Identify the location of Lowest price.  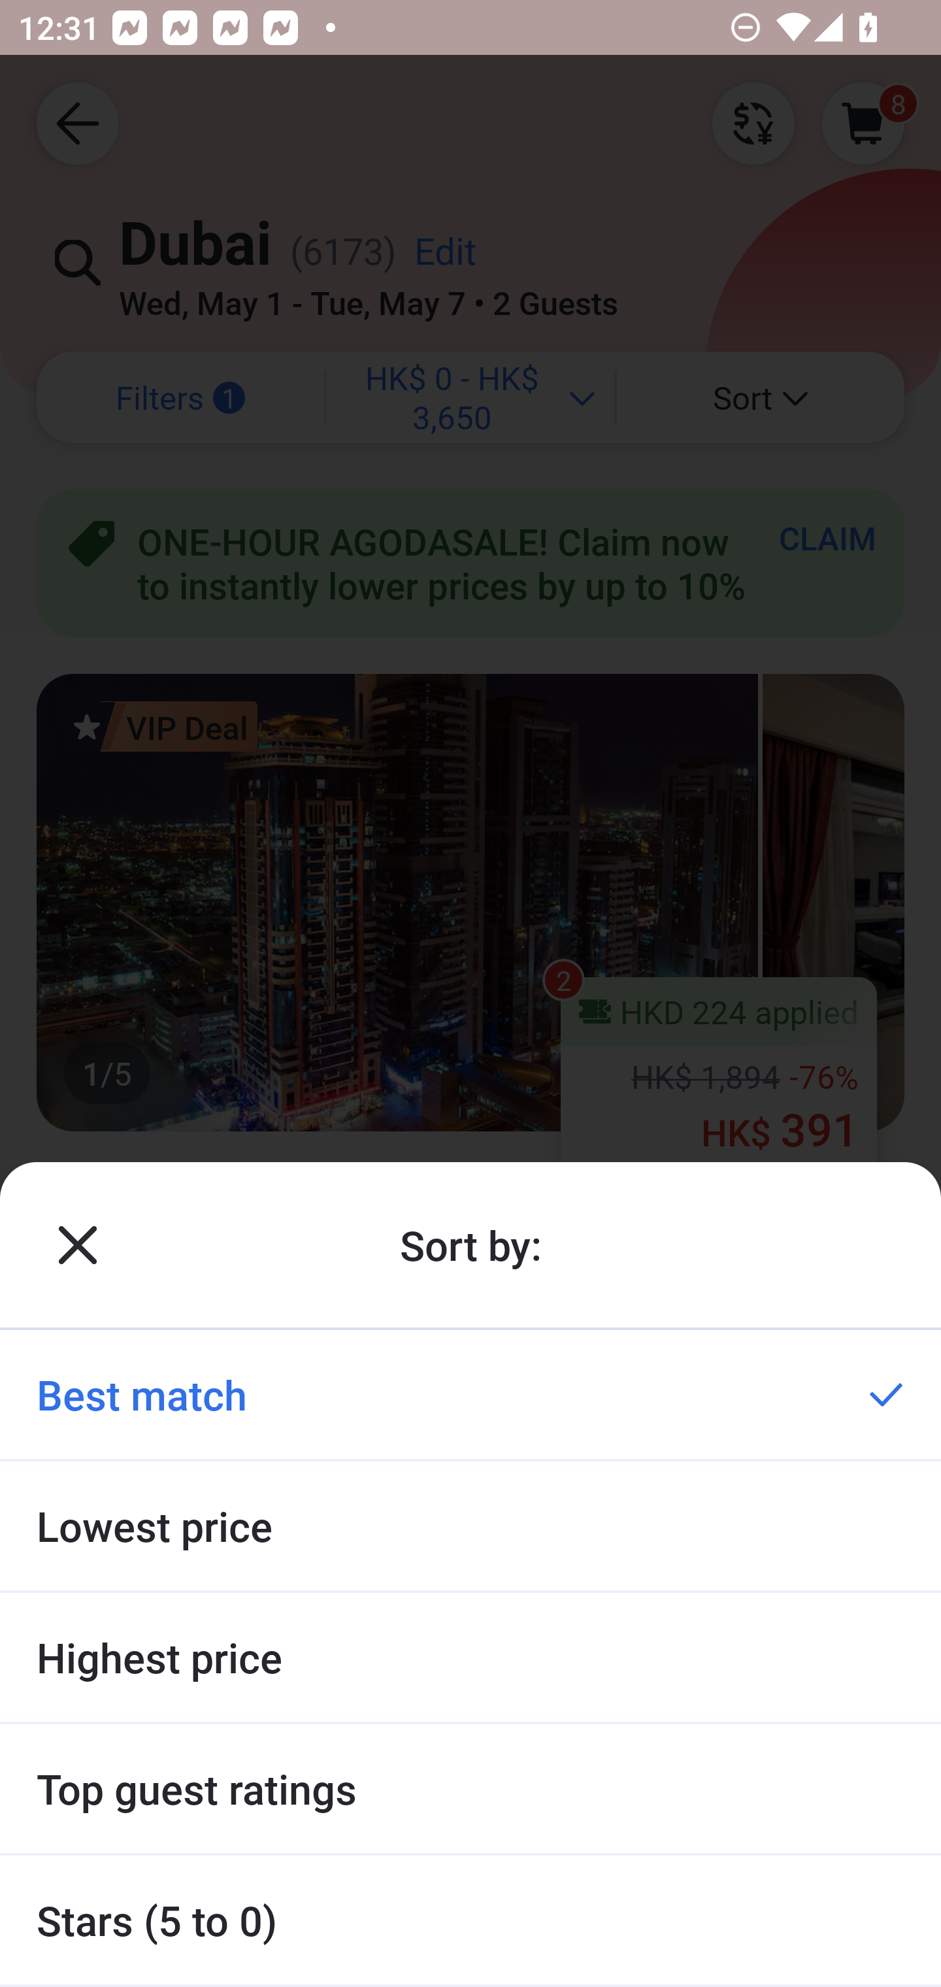
(470, 1526).